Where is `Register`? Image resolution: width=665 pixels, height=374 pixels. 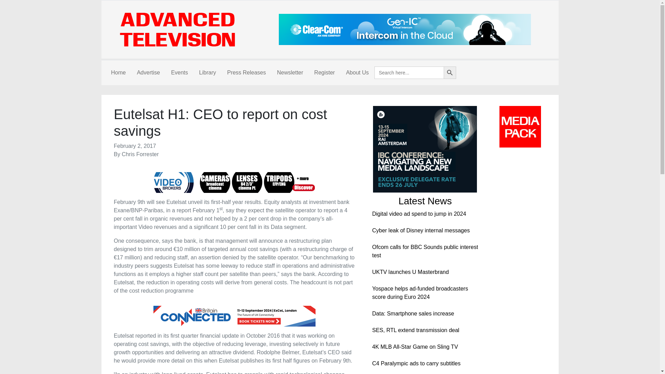
Register is located at coordinates (324, 73).